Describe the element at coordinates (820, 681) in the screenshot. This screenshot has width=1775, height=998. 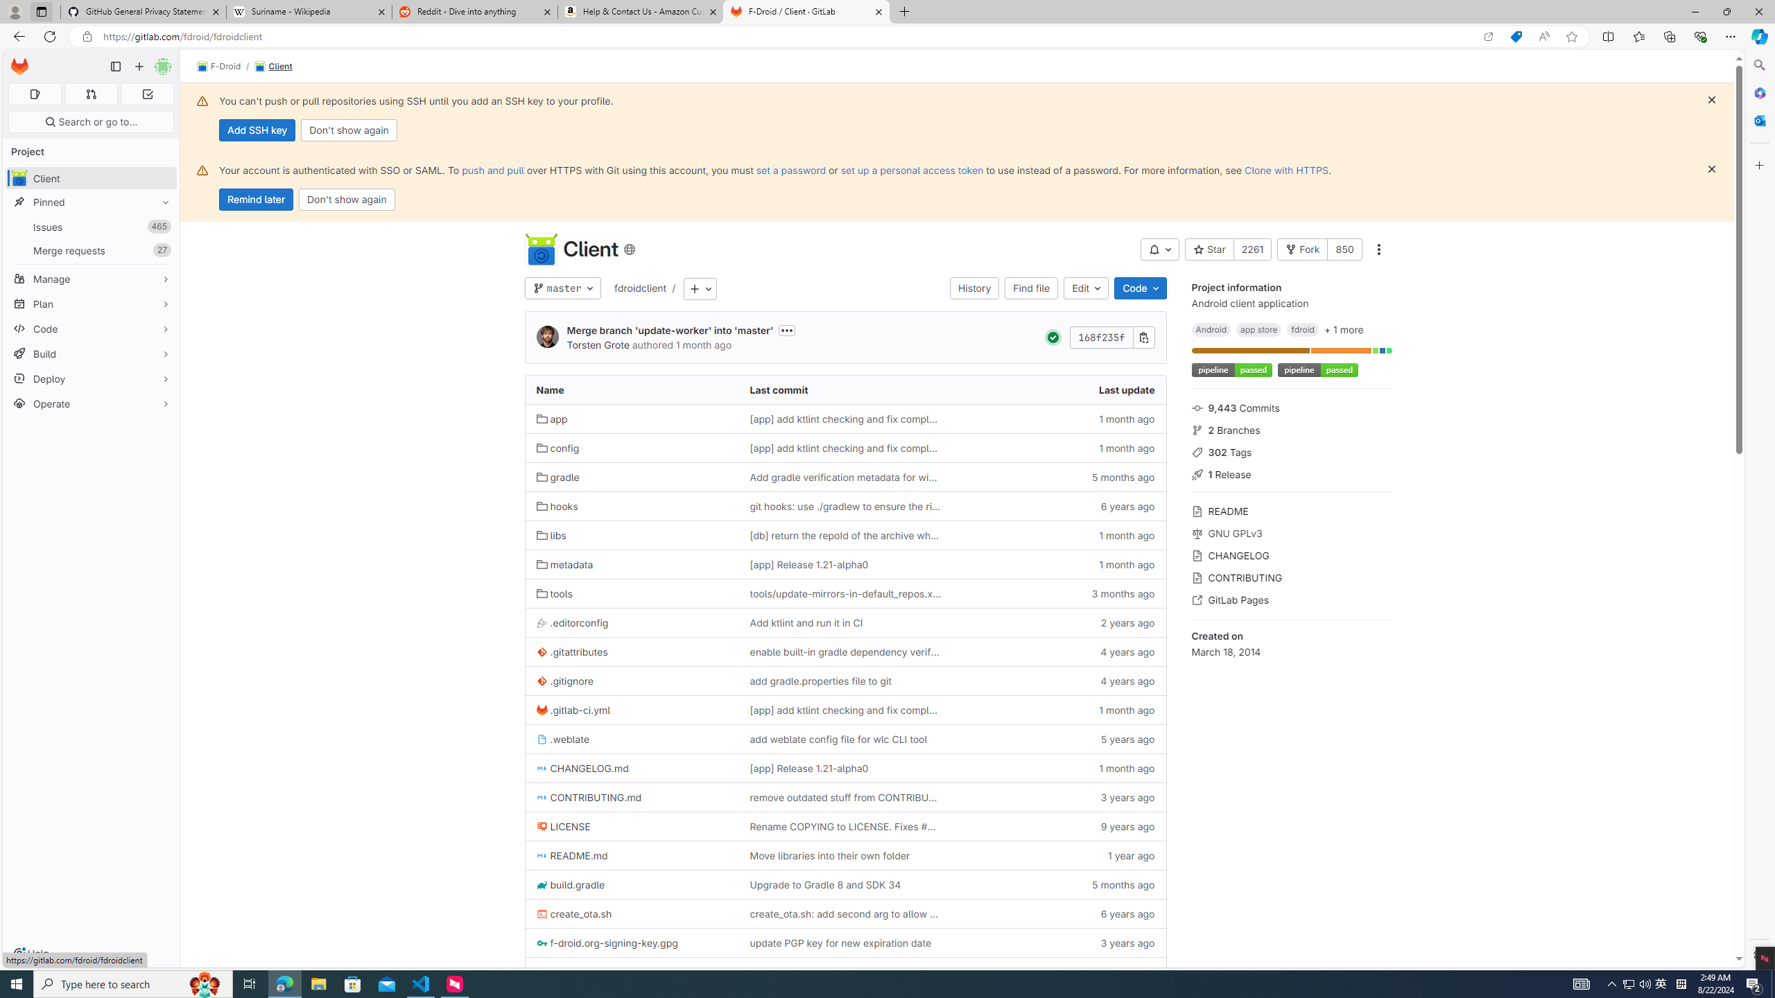
I see `add gradle.properties file to git` at that location.